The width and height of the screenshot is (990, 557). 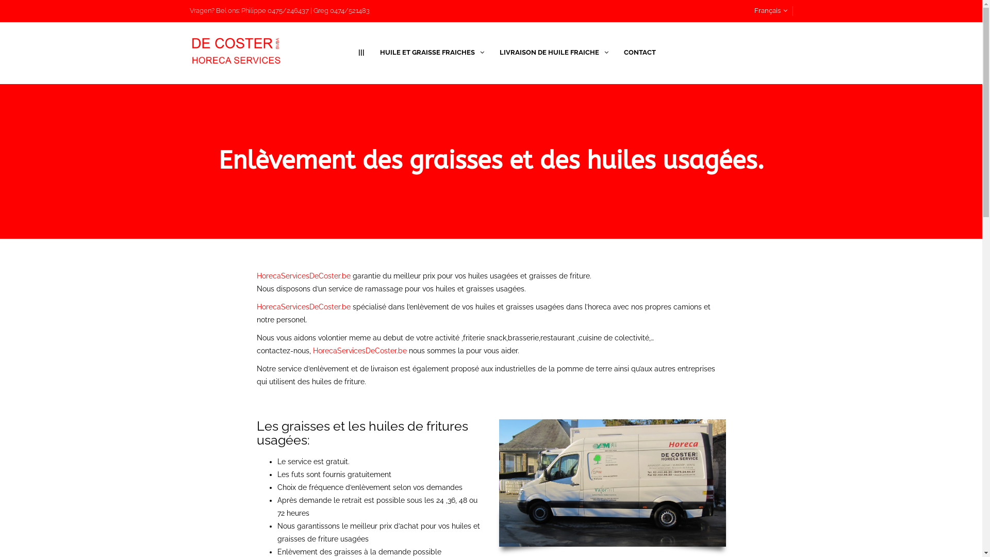 I want to click on |||, so click(x=361, y=53).